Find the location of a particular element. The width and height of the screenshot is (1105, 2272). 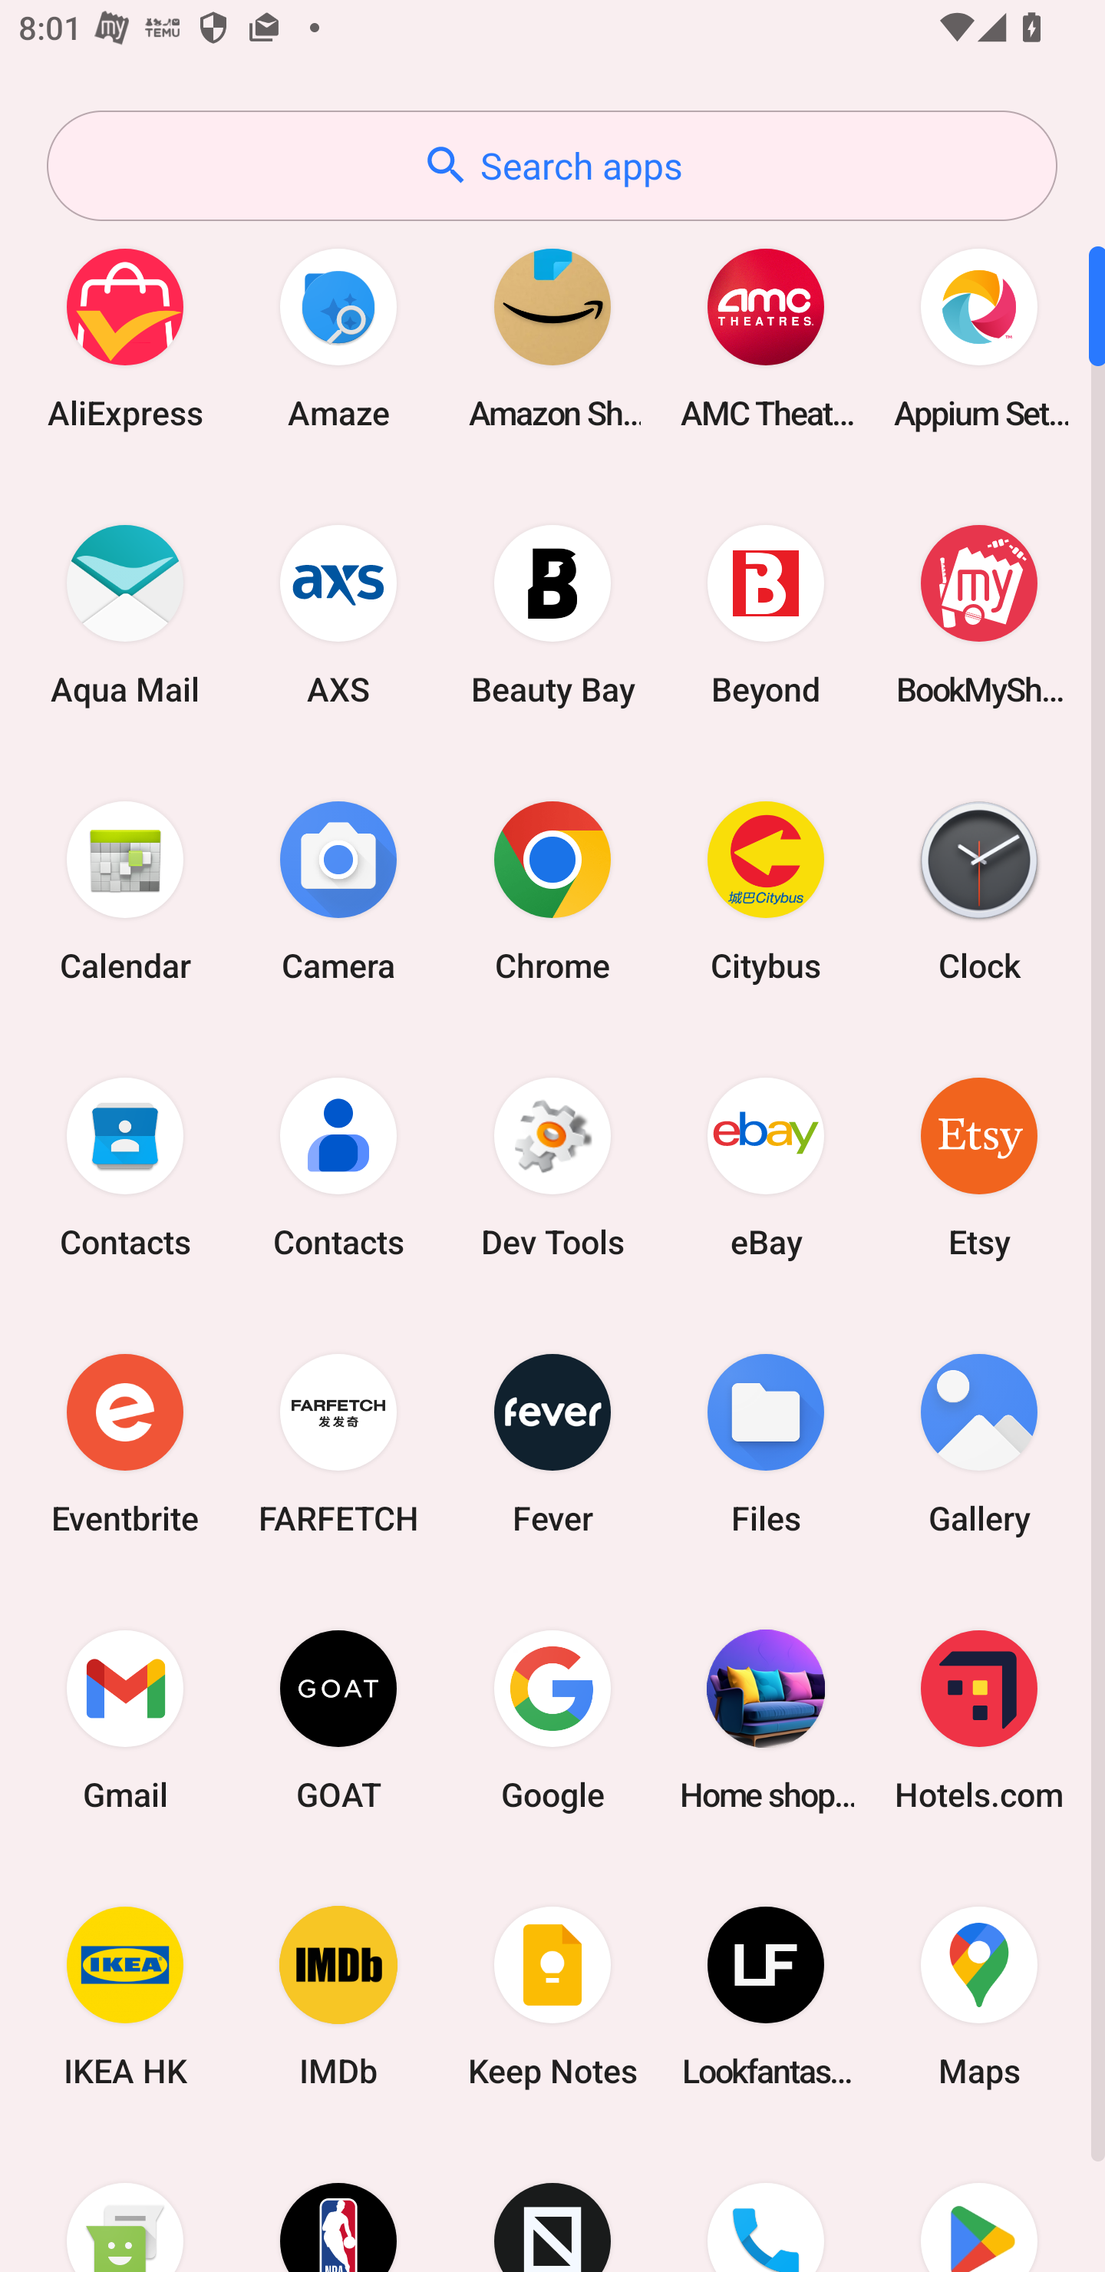

Gallery is located at coordinates (979, 1443).